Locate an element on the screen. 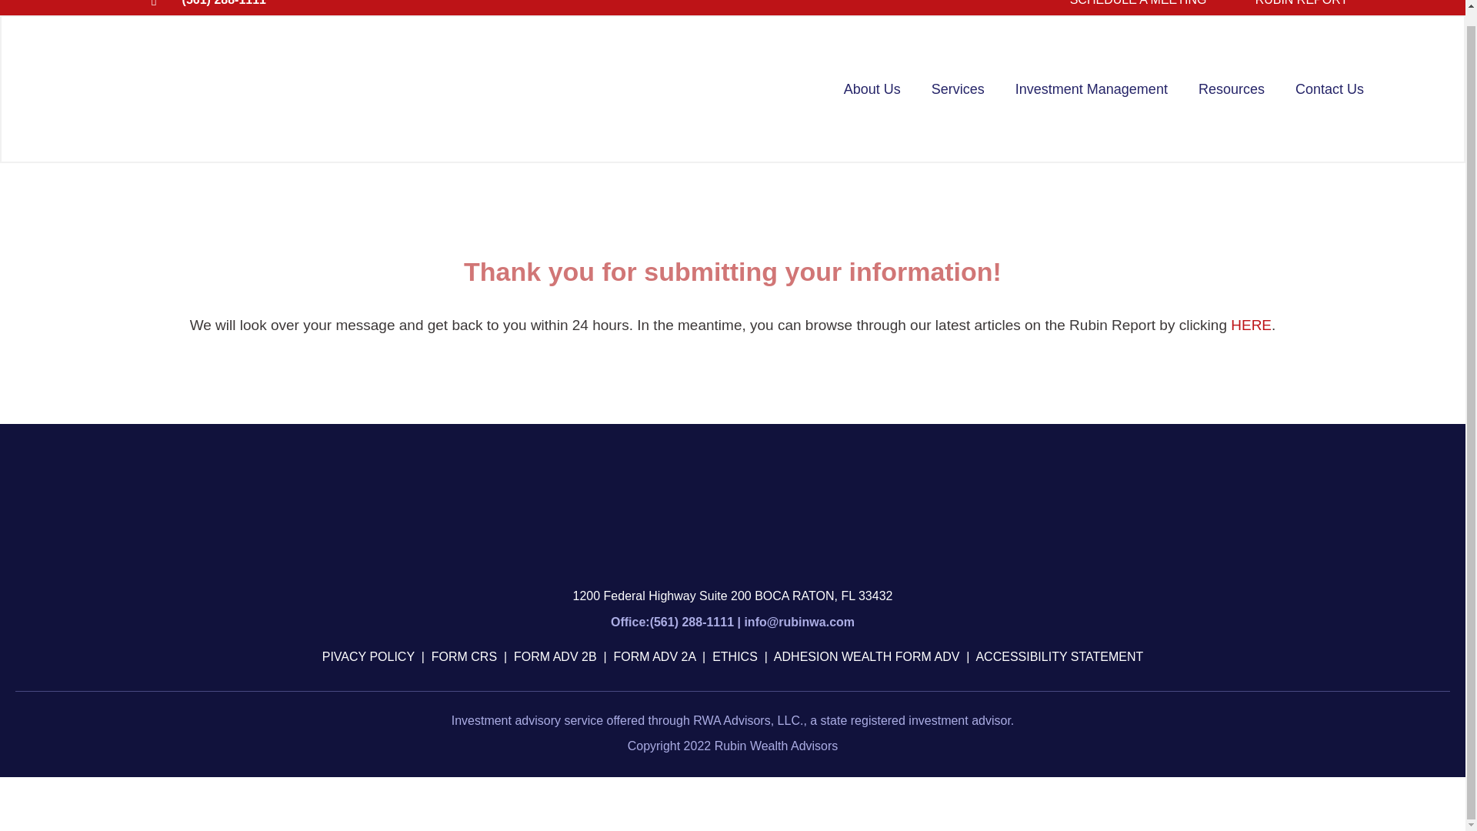  Resources is located at coordinates (1231, 89).